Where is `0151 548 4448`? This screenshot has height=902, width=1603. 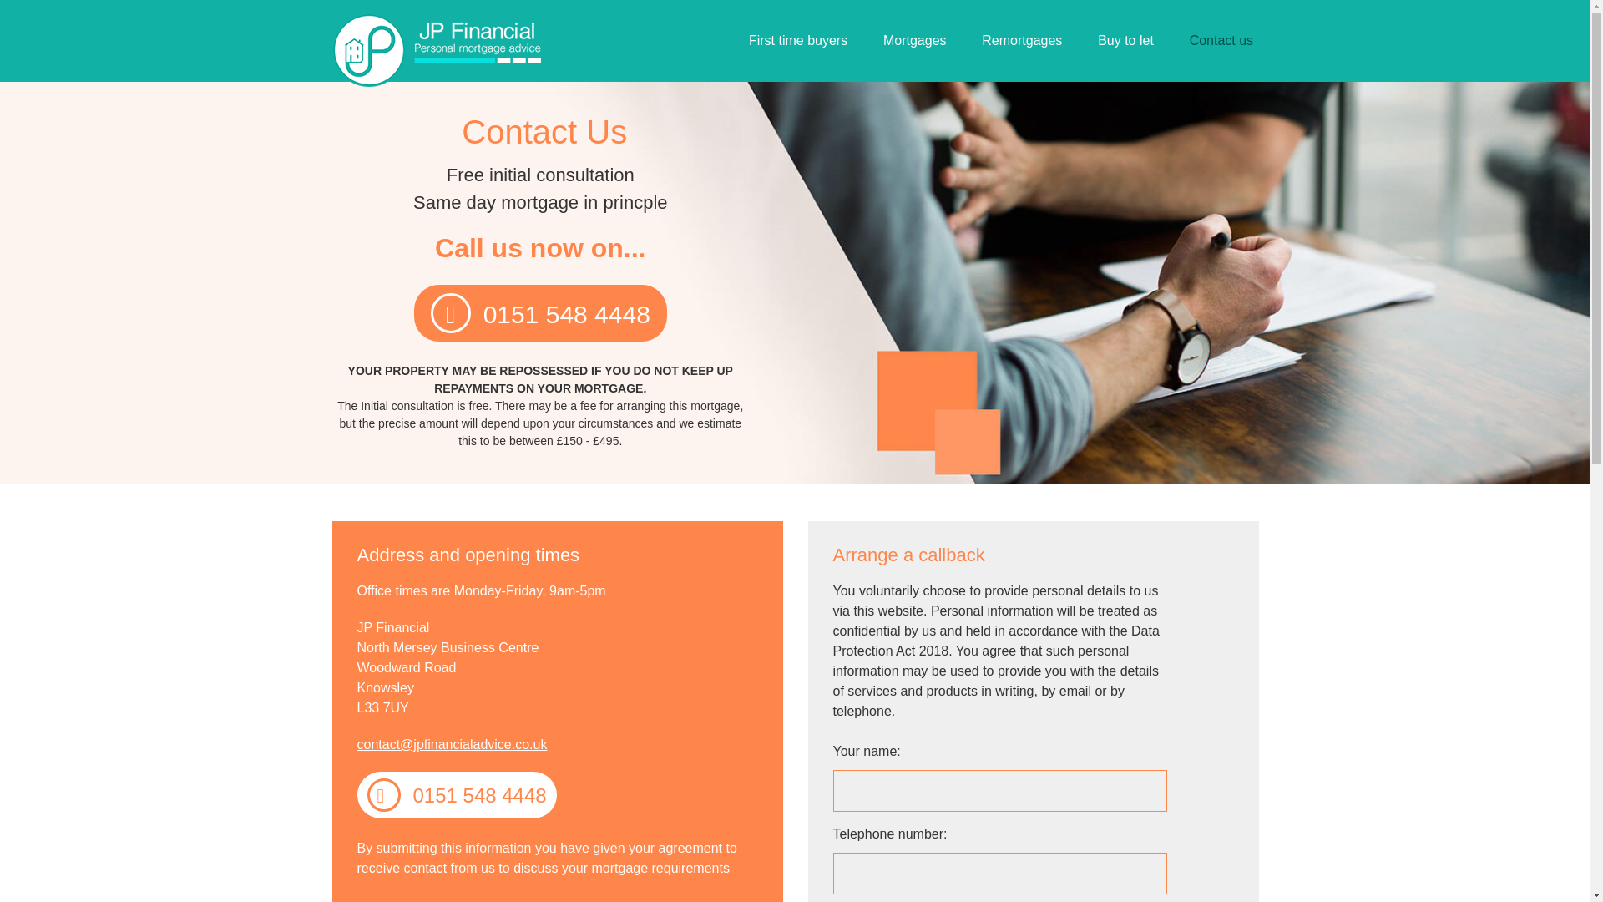
0151 548 4448 is located at coordinates (457, 795).